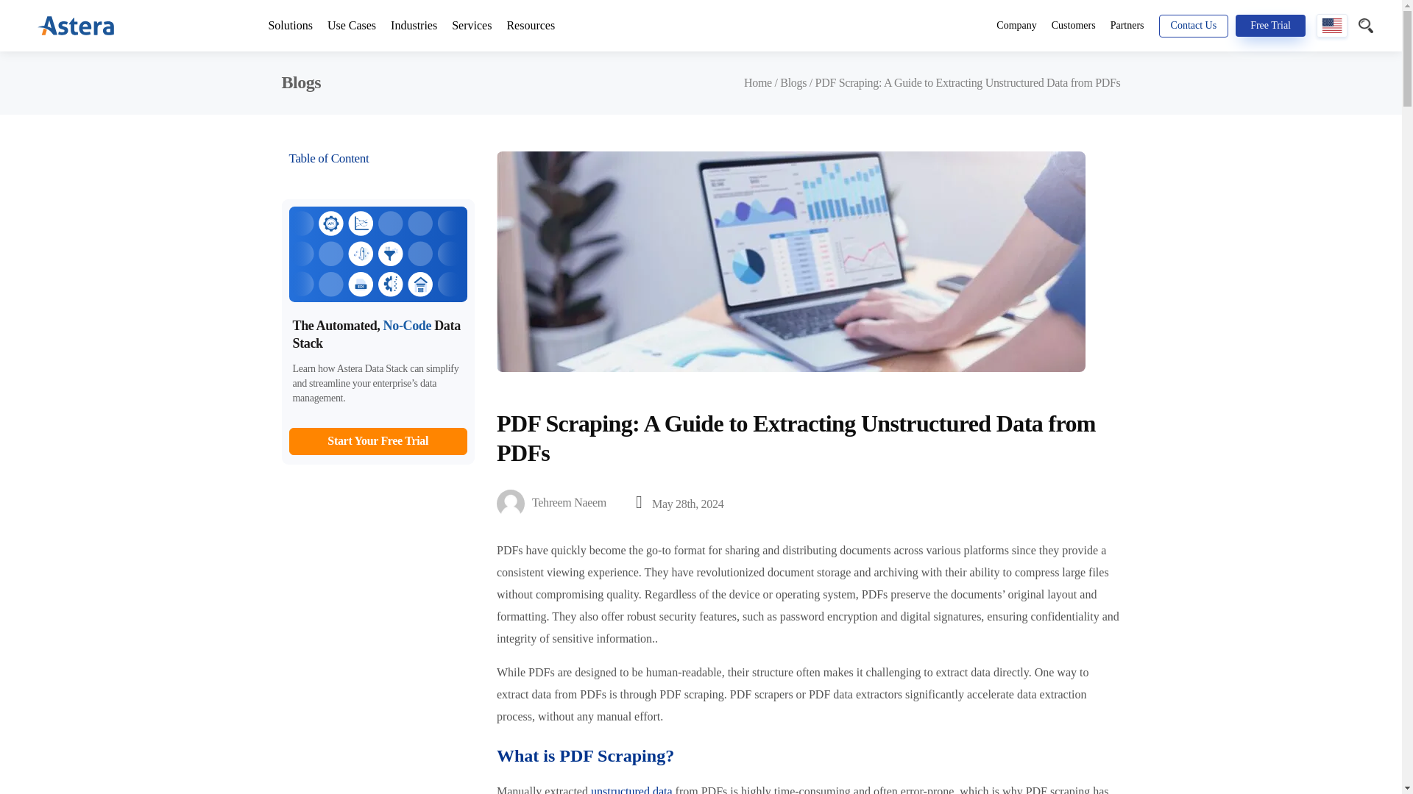  What do you see at coordinates (530, 26) in the screenshot?
I see `Resources` at bounding box center [530, 26].